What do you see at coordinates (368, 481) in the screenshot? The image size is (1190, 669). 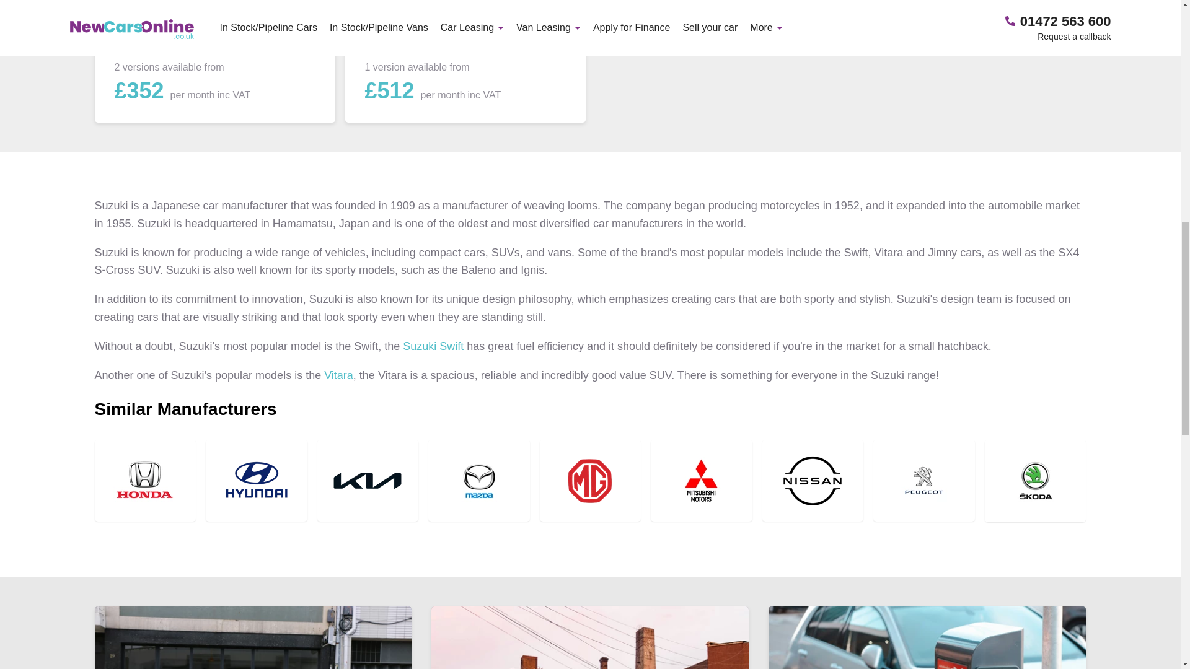 I see `Kia` at bounding box center [368, 481].